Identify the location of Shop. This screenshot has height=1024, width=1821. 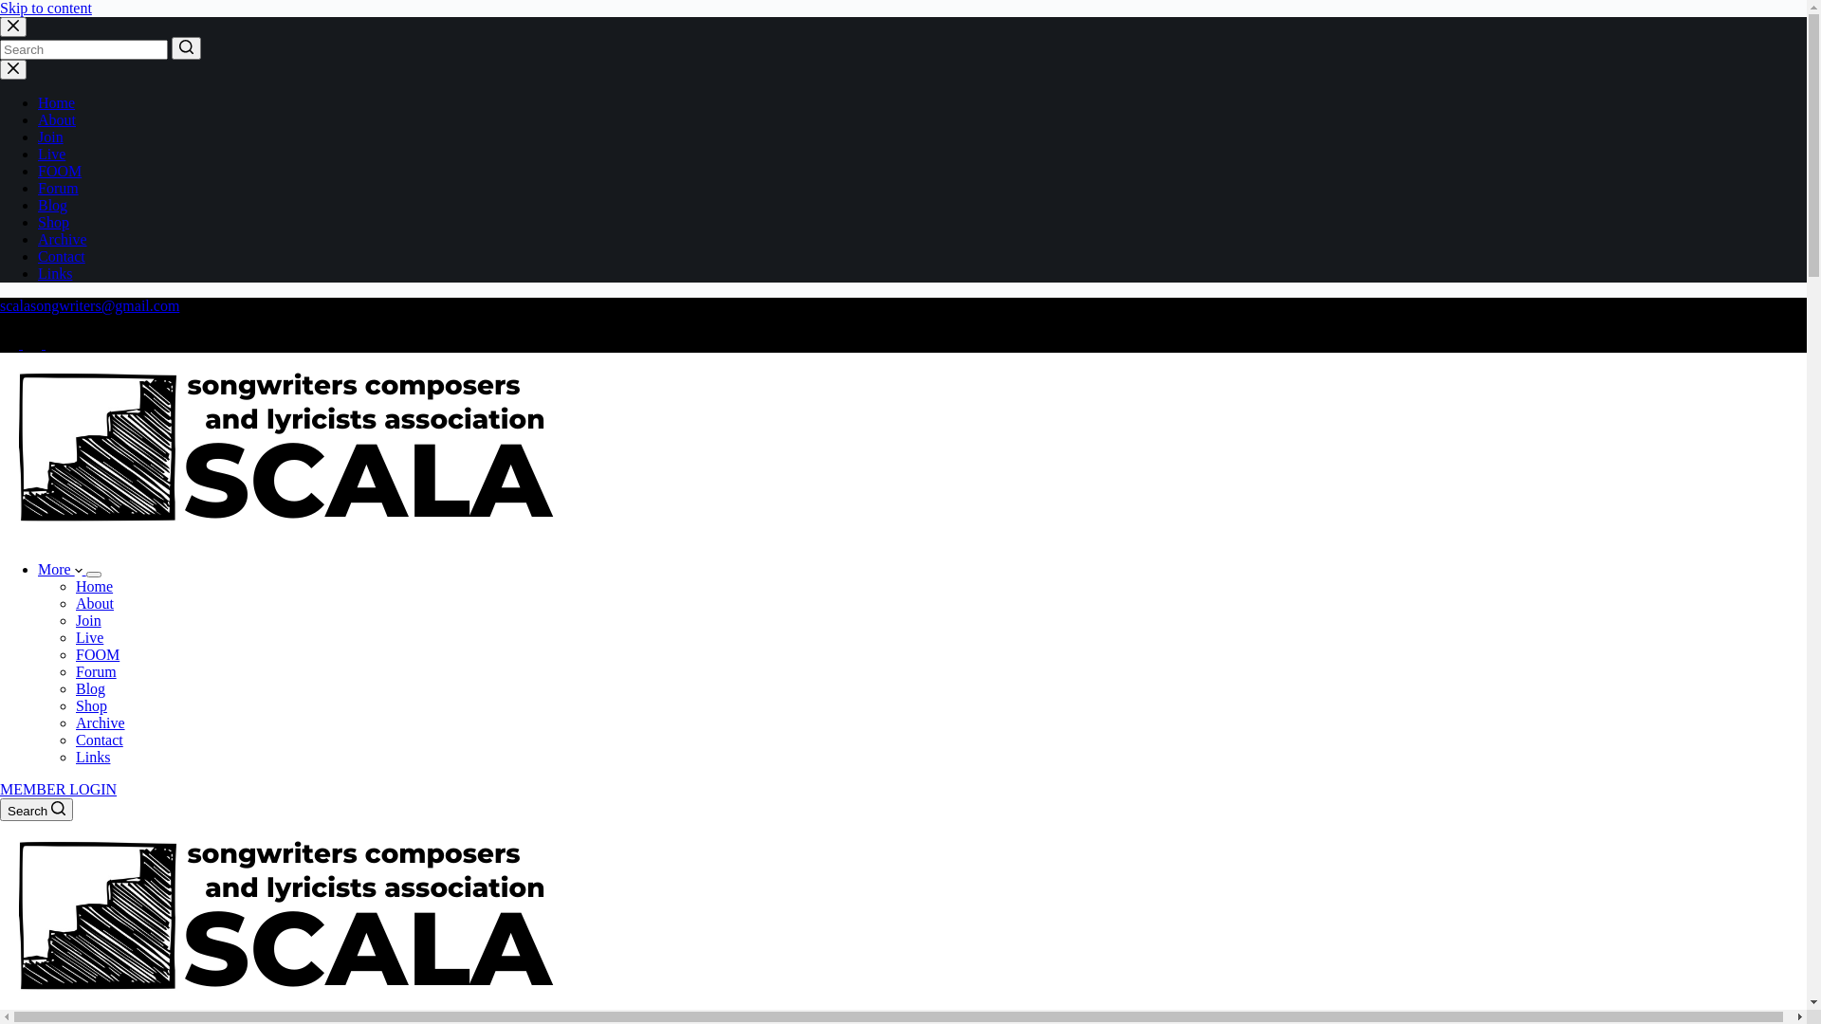
(53, 222).